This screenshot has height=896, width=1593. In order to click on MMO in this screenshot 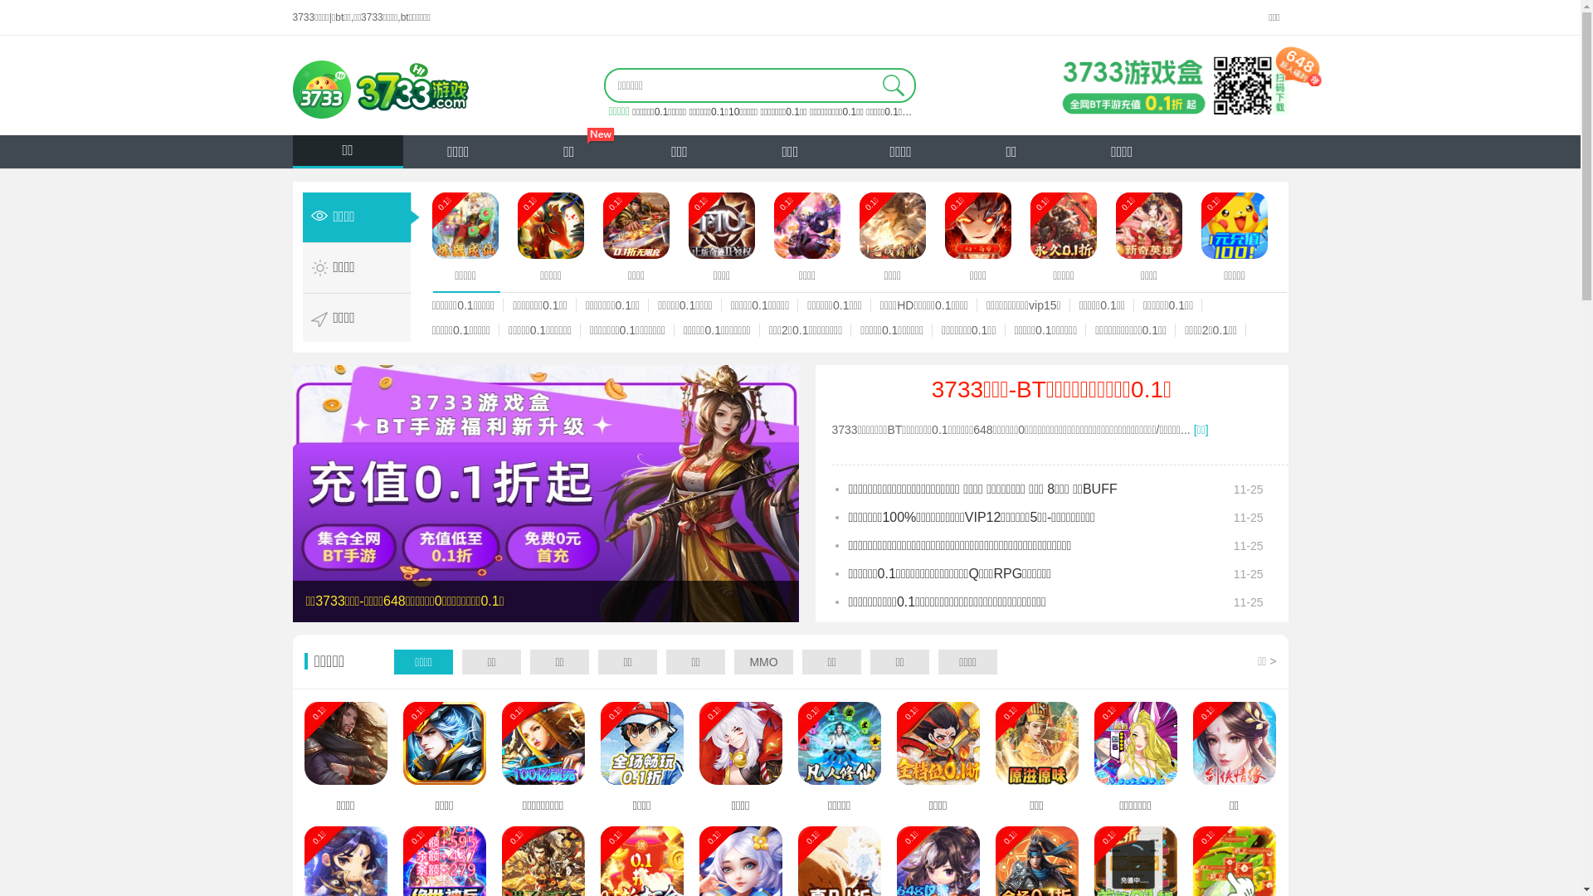, I will do `click(763, 662)`.